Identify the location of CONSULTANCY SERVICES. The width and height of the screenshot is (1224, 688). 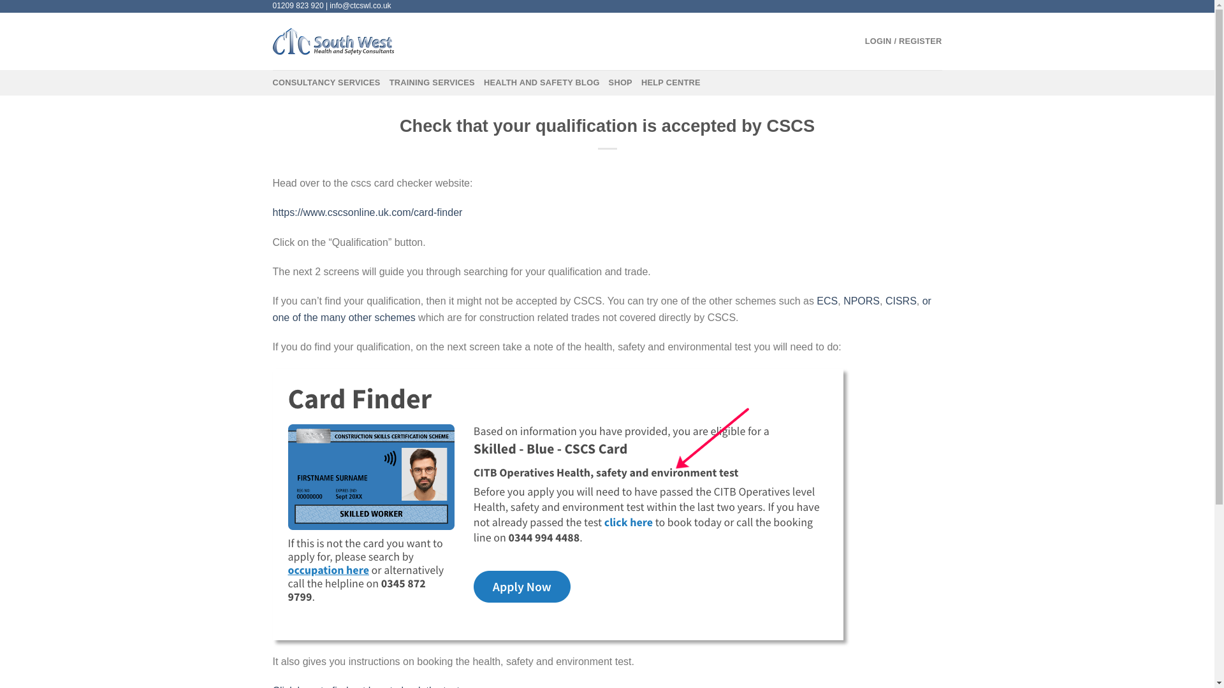
(326, 83).